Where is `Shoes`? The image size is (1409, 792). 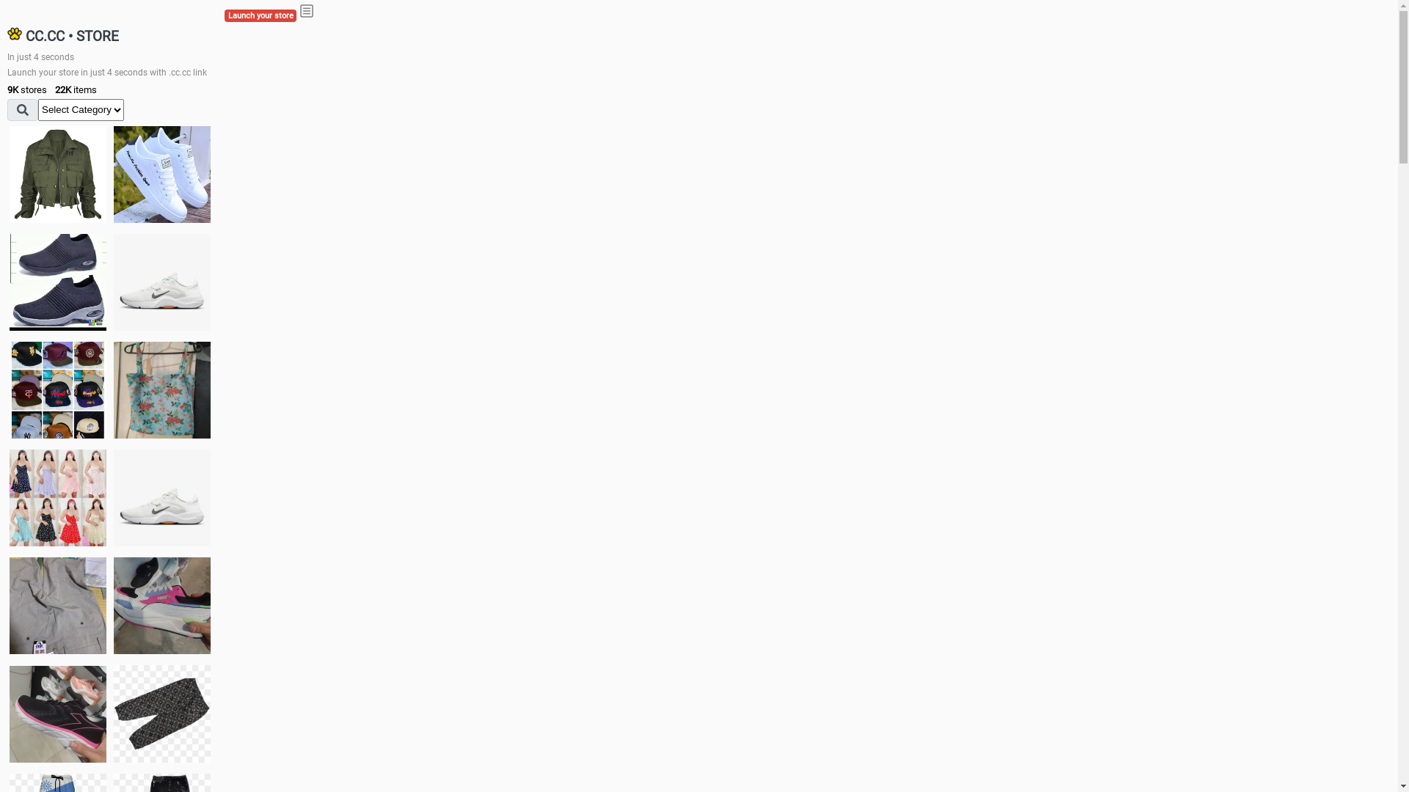
Shoes is located at coordinates (162, 497).